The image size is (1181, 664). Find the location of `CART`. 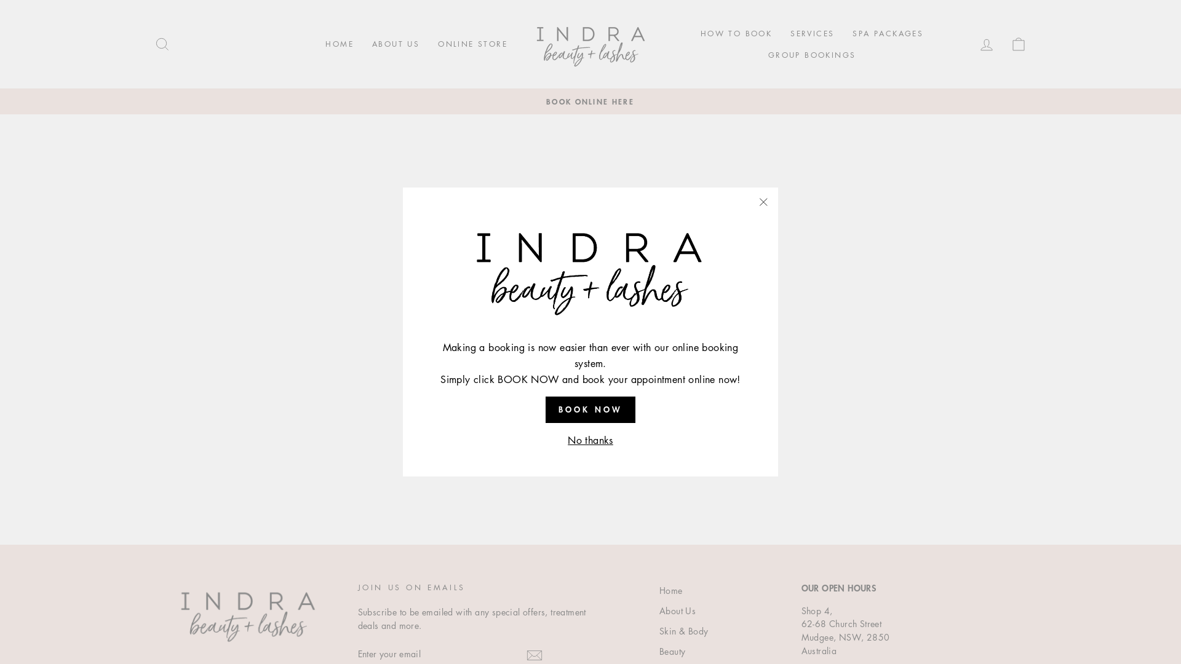

CART is located at coordinates (1019, 44).